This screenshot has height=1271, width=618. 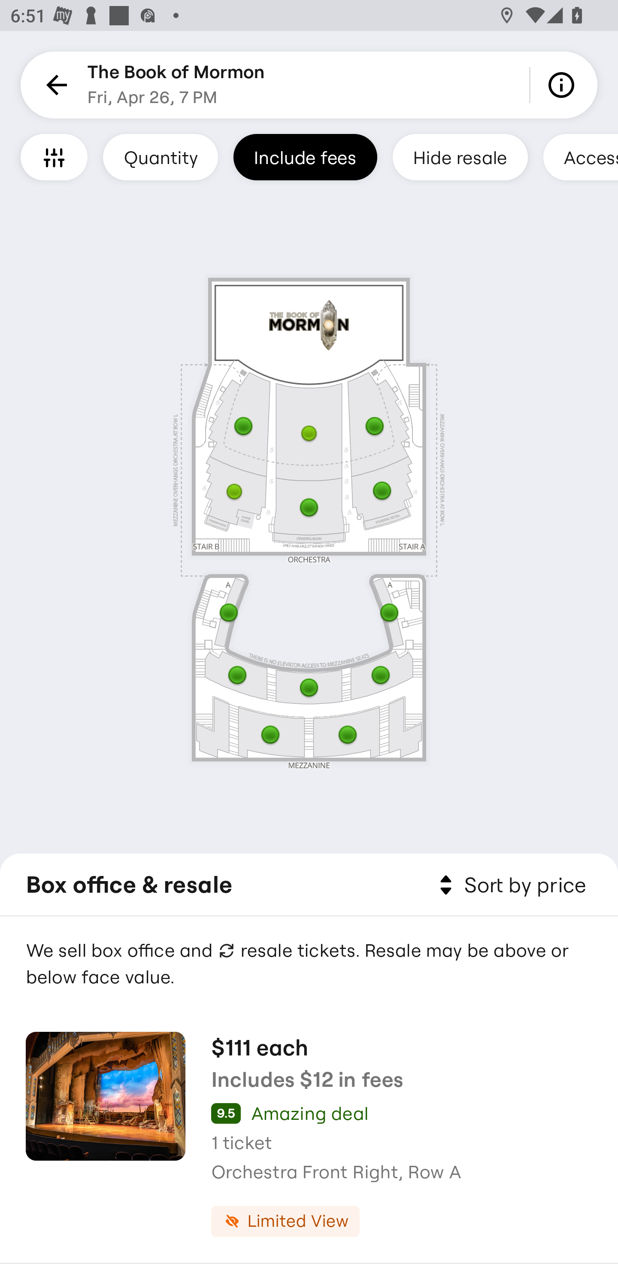 I want to click on Access code, so click(x=580, y=157).